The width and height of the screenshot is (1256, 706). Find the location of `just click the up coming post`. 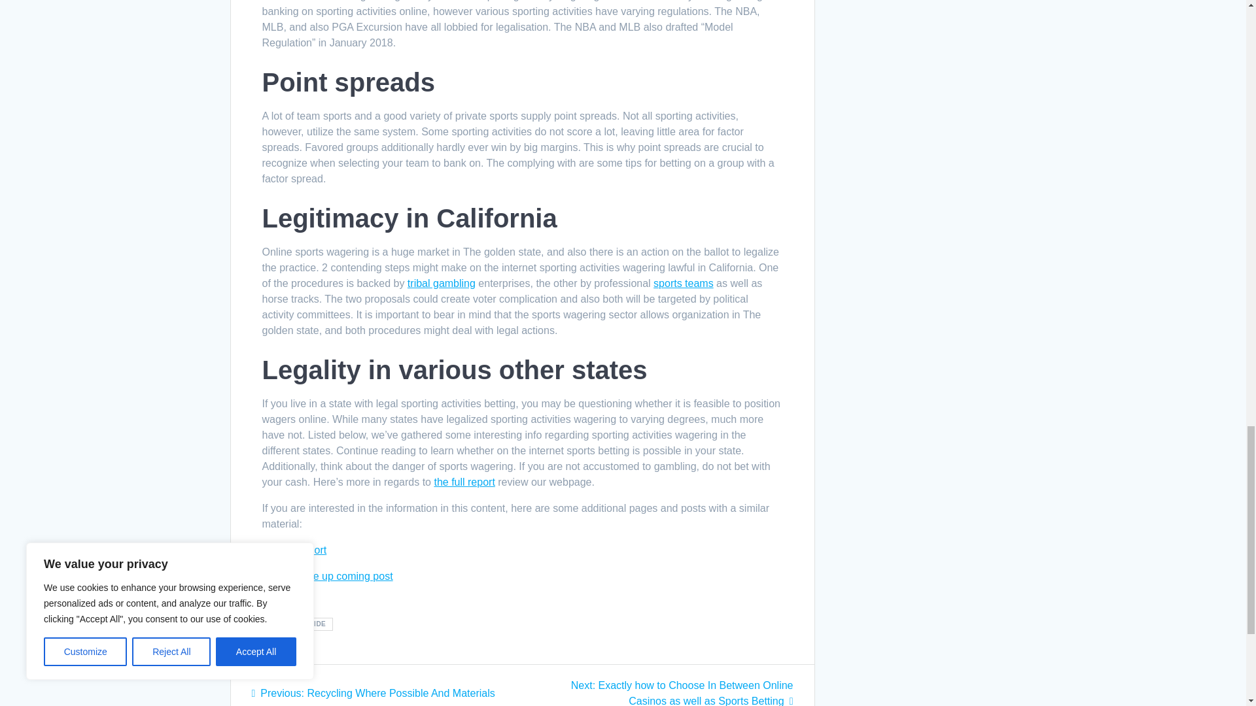

just click the up coming post is located at coordinates (326, 575).